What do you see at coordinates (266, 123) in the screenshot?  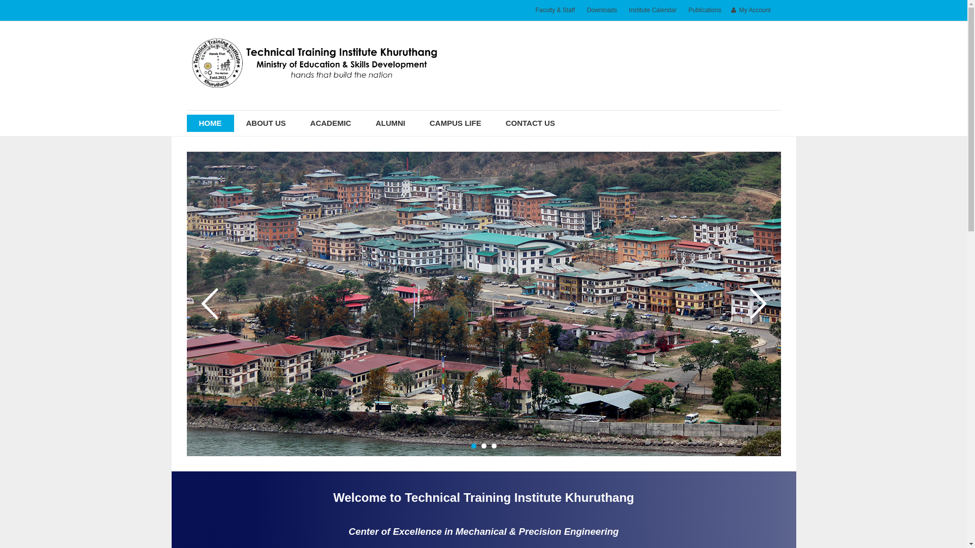 I see `ABOUT US` at bounding box center [266, 123].